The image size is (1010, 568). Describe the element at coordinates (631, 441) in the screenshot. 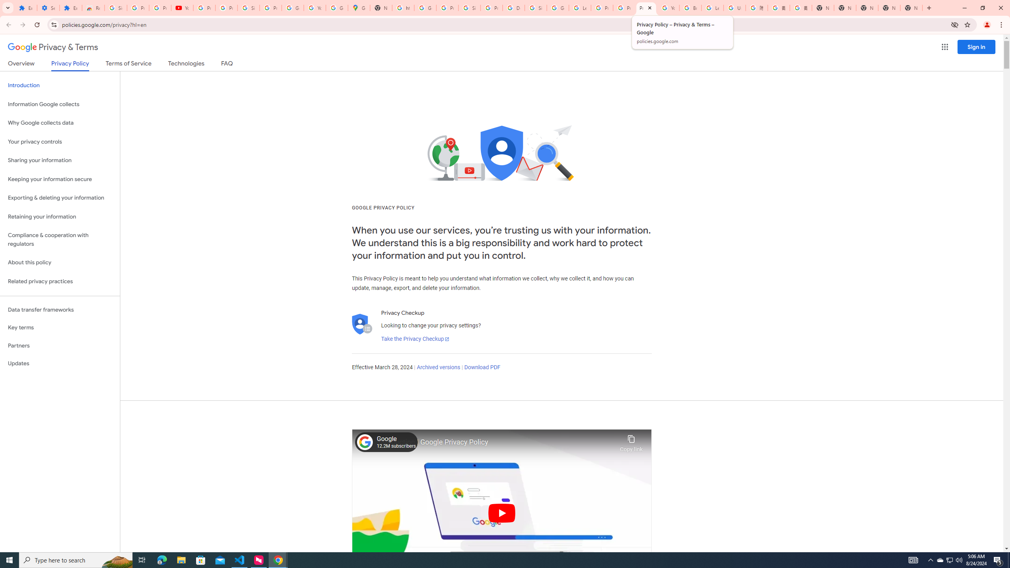

I see `Copy link` at that location.